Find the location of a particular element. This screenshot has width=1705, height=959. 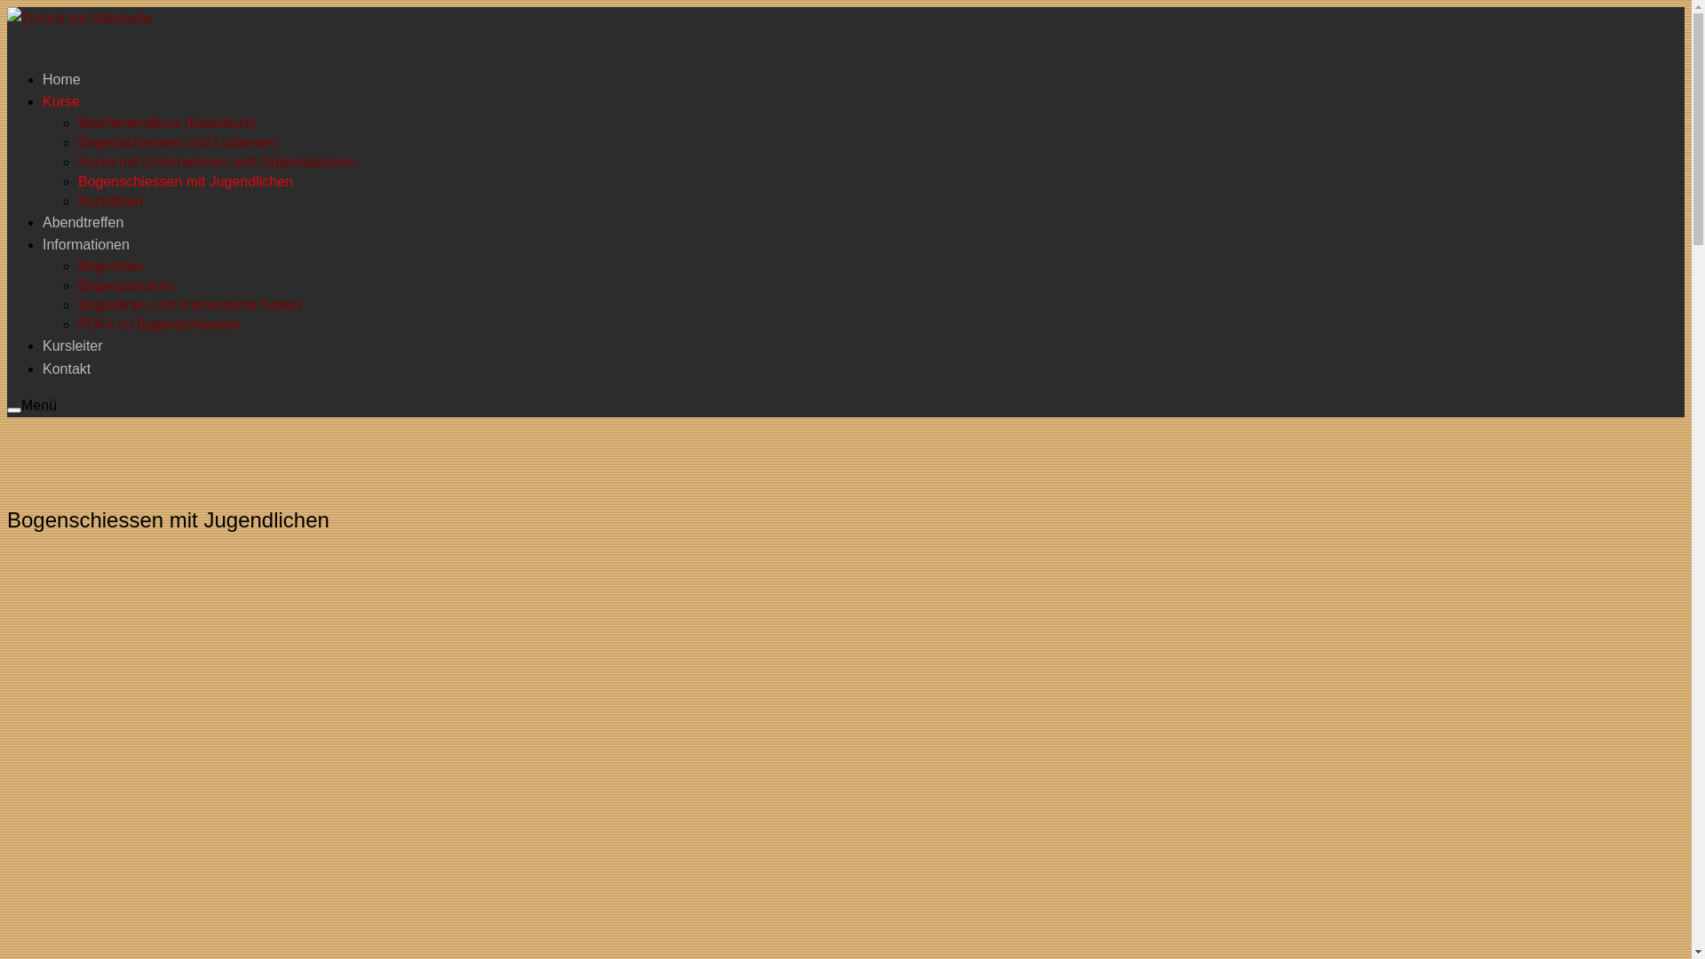

Kurse mit Unternehmen und Organisationen is located at coordinates (217, 162).